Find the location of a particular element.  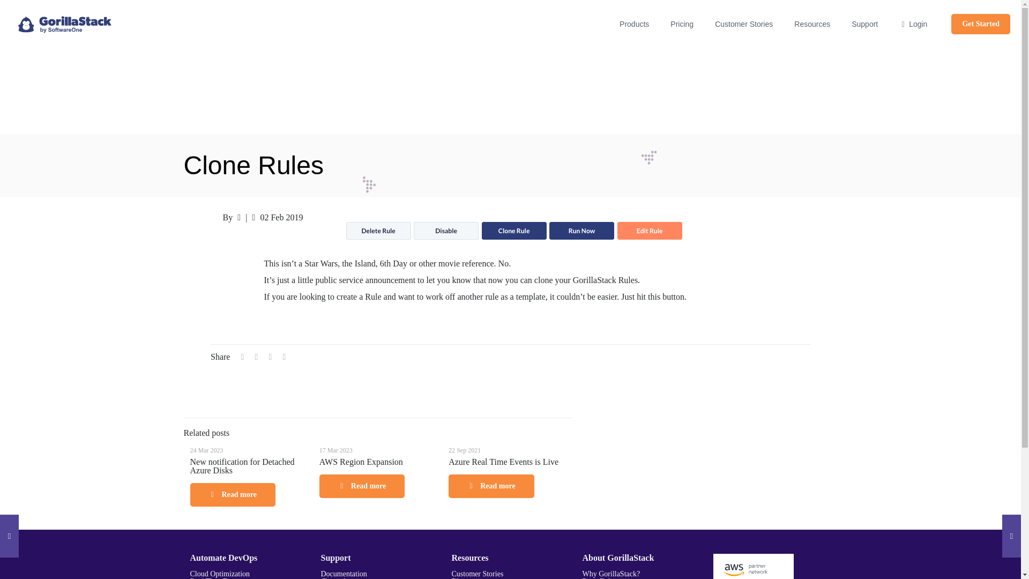

Login is located at coordinates (913, 24).